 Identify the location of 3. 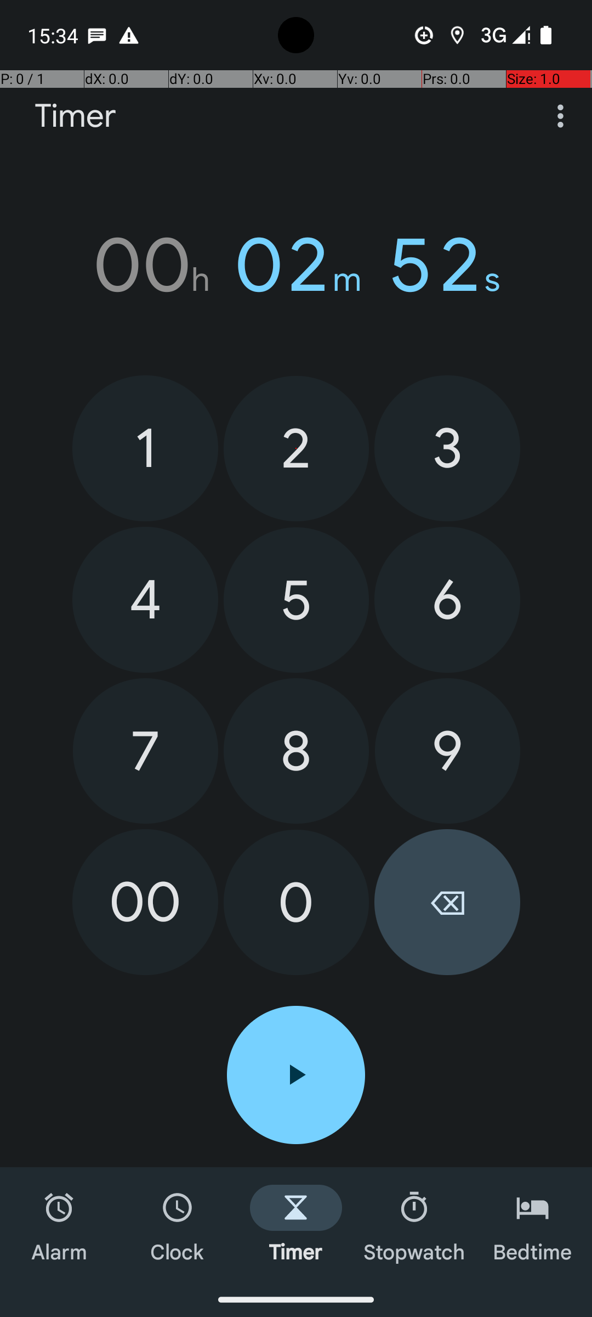
(447, 448).